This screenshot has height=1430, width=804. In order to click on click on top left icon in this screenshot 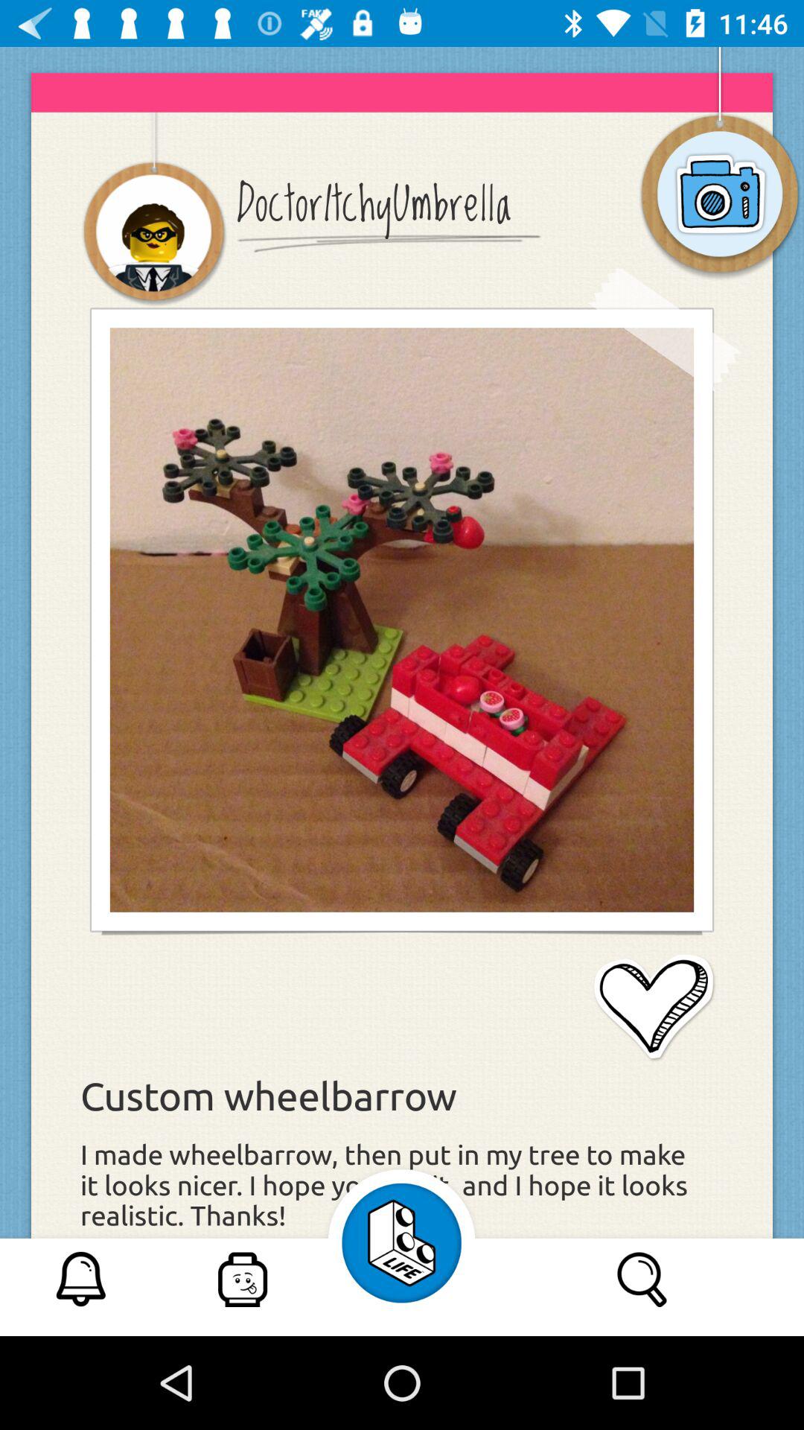, I will do `click(153, 234)`.